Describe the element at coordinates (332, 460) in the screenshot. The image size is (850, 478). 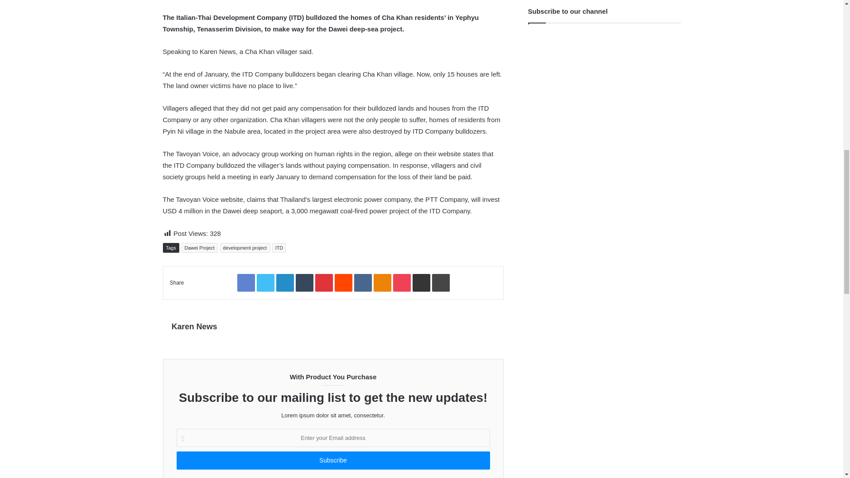
I see `Subscribe` at that location.